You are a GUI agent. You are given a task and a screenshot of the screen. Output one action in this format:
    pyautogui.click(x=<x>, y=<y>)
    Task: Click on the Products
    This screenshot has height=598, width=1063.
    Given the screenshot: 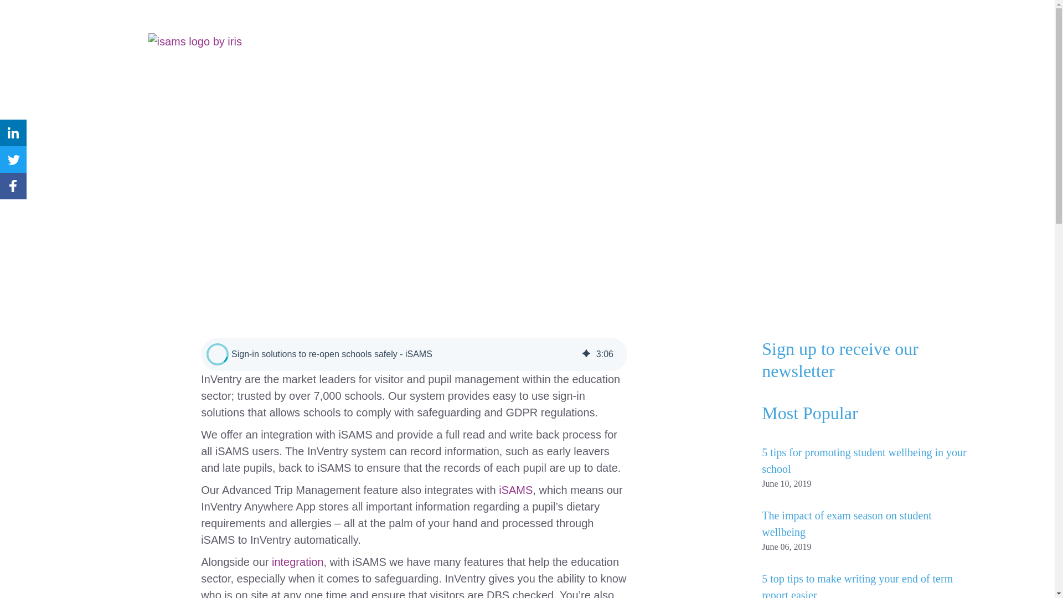 What is the action you would take?
    pyautogui.click(x=632, y=65)
    